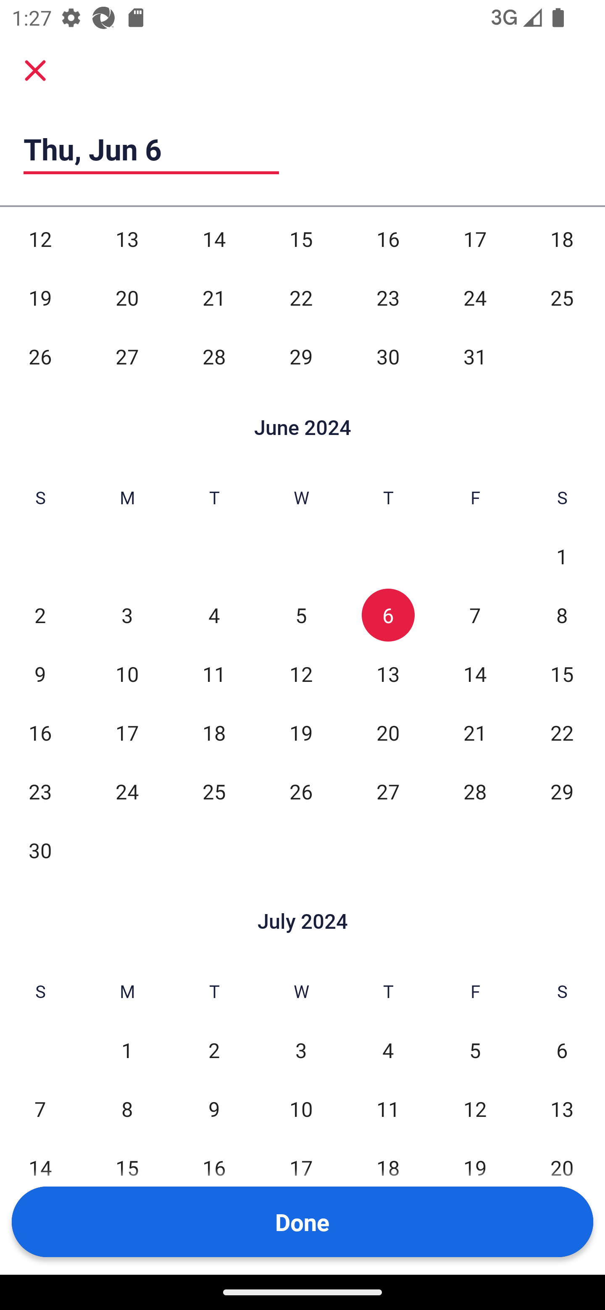 The width and height of the screenshot is (605, 1310). What do you see at coordinates (388, 239) in the screenshot?
I see `16 Thu, May 16, Not Selected` at bounding box center [388, 239].